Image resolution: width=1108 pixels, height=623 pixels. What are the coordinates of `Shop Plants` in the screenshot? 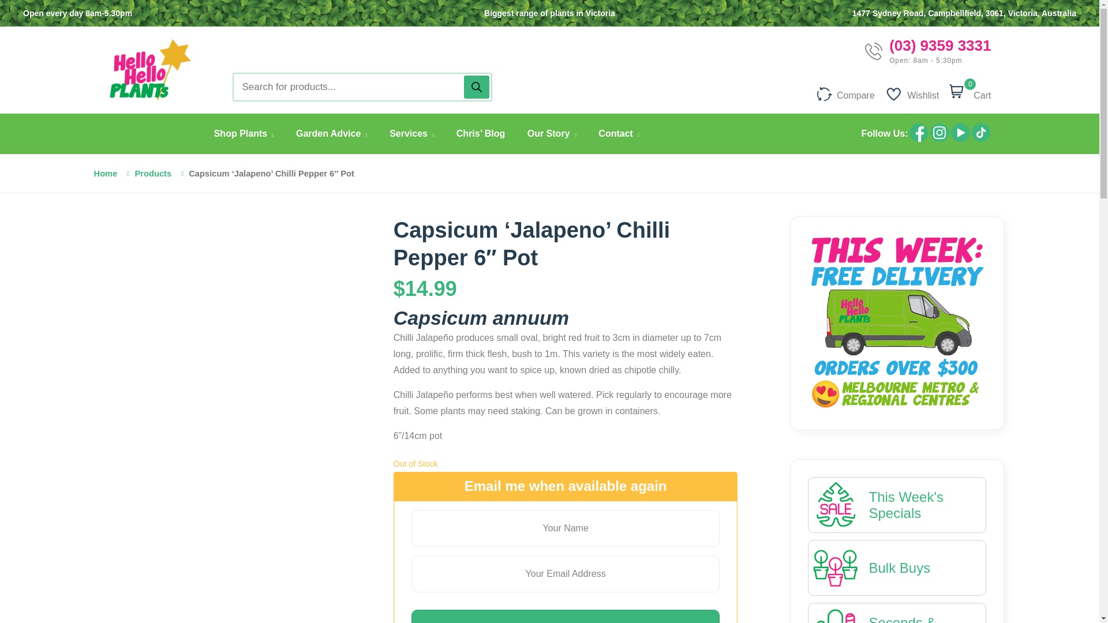 It's located at (244, 133).